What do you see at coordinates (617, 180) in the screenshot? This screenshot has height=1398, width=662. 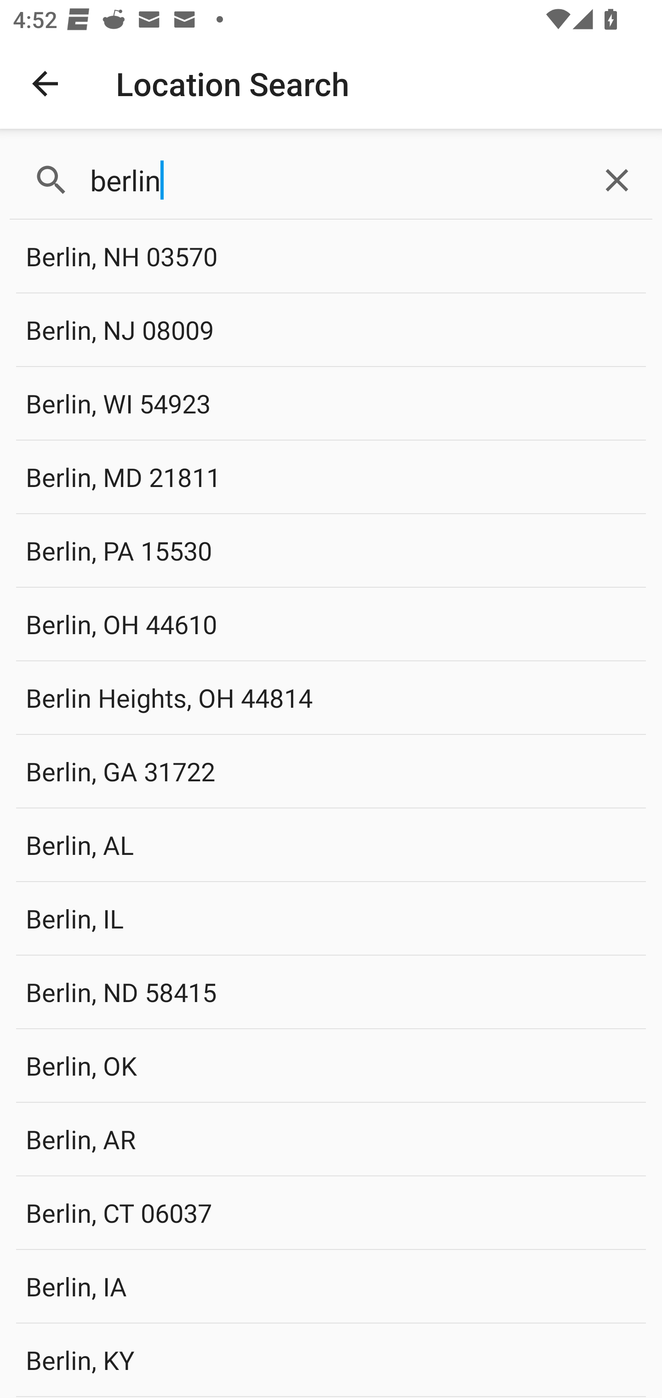 I see `Clear query` at bounding box center [617, 180].